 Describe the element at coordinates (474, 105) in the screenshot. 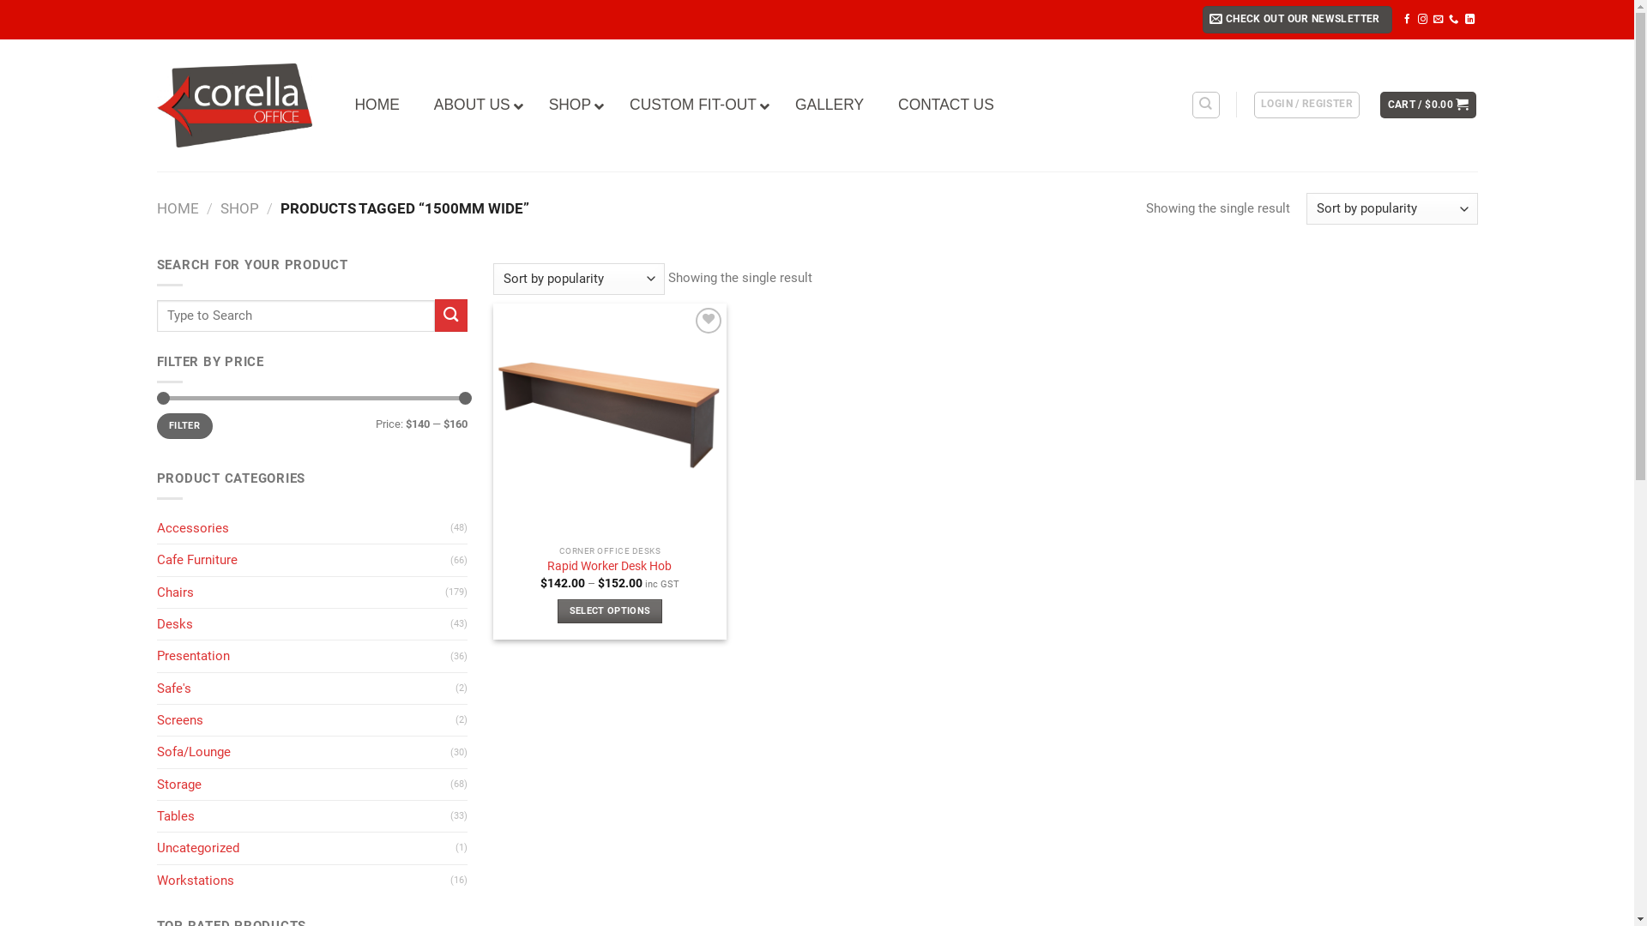

I see `ABOUT US` at that location.